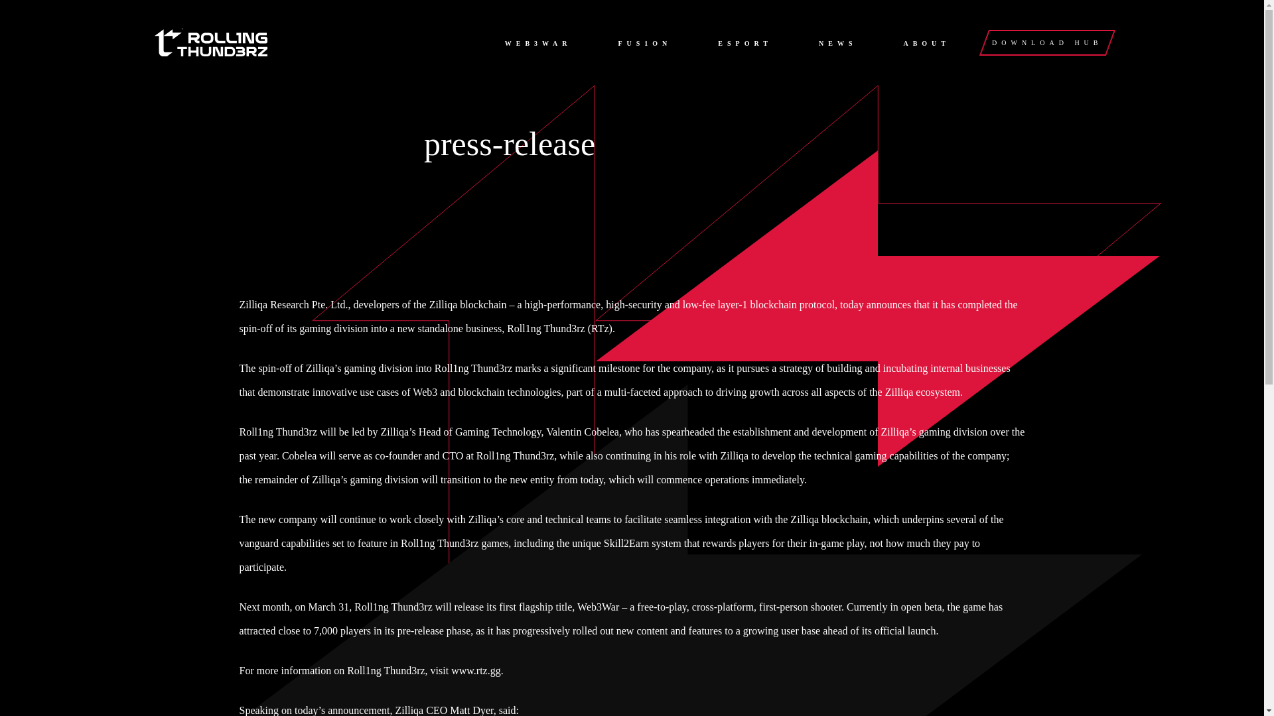 Image resolution: width=1274 pixels, height=716 pixels. I want to click on DOWNLOAD HUB, so click(1042, 42).